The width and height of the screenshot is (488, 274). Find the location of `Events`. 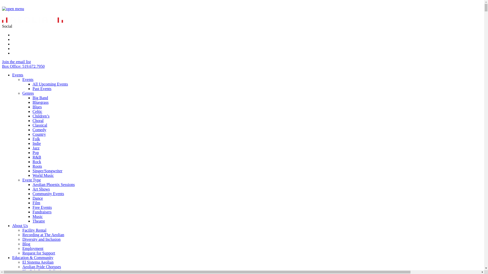

Events is located at coordinates (18, 75).